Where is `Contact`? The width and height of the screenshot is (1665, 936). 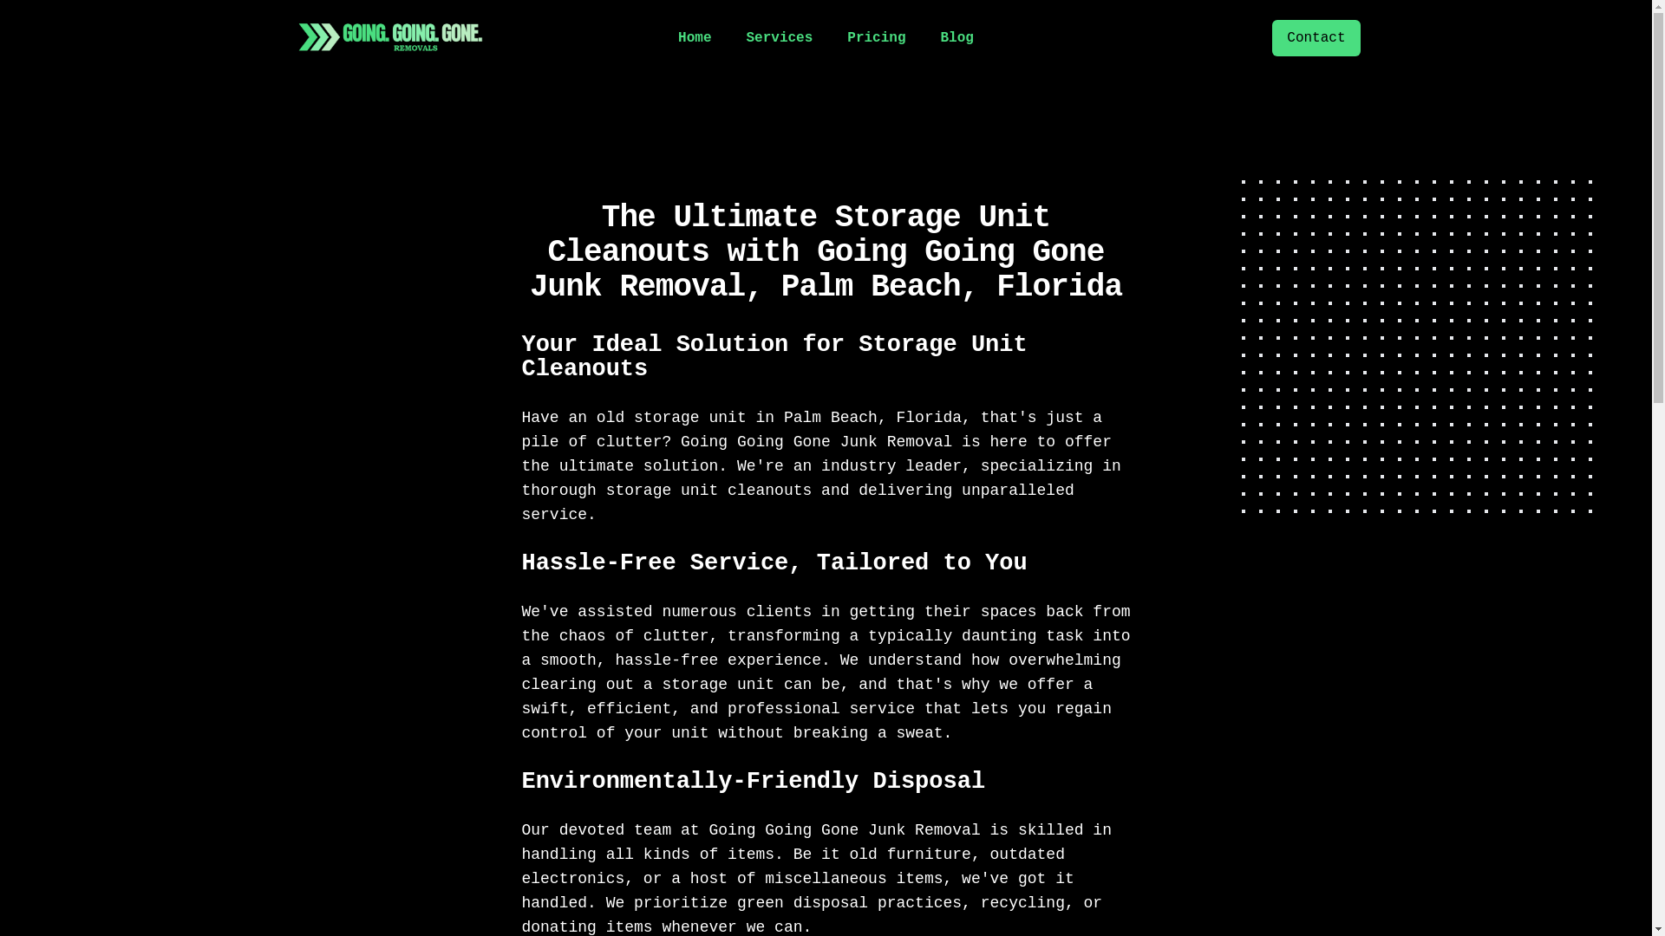 Contact is located at coordinates (1316, 38).